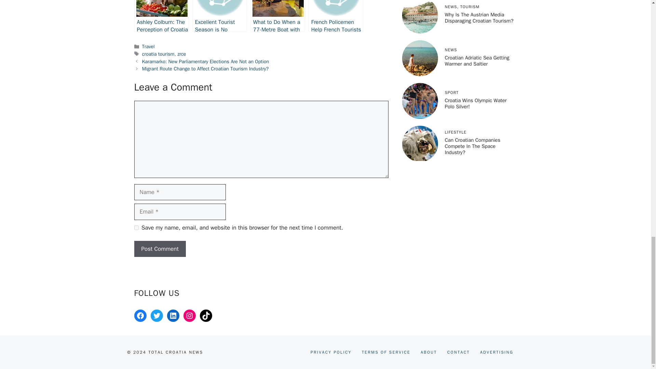  I want to click on yes, so click(136, 228).